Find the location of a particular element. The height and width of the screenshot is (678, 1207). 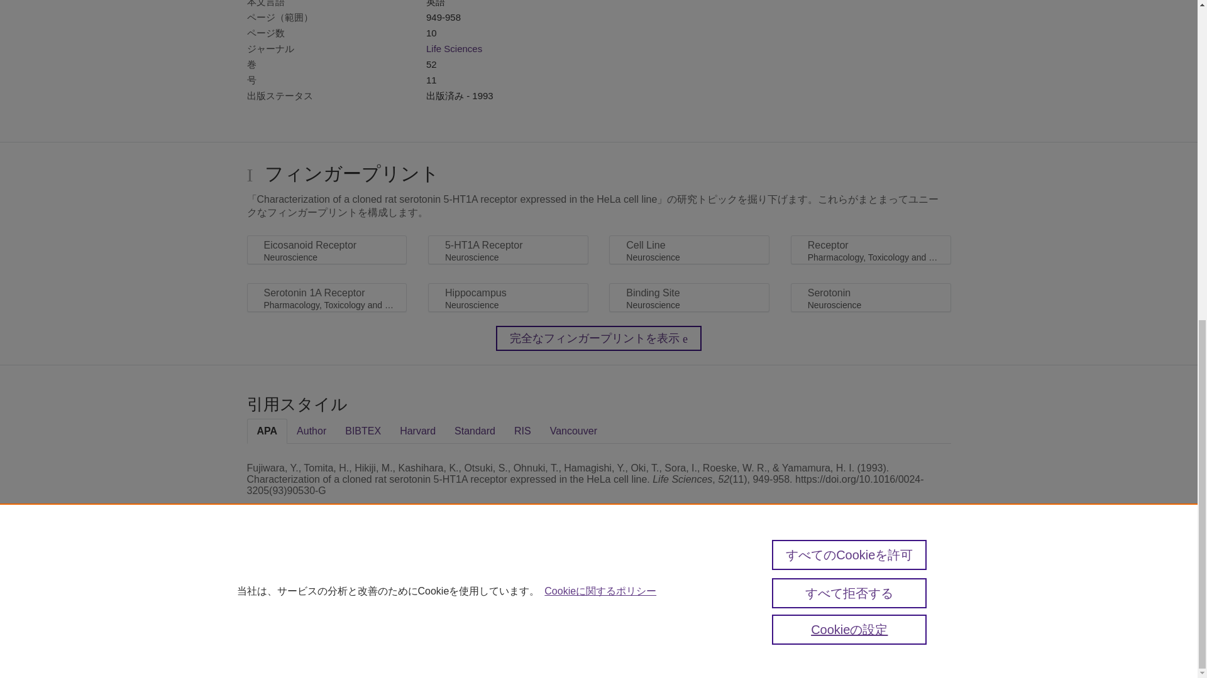

Scopus is located at coordinates (300, 579).